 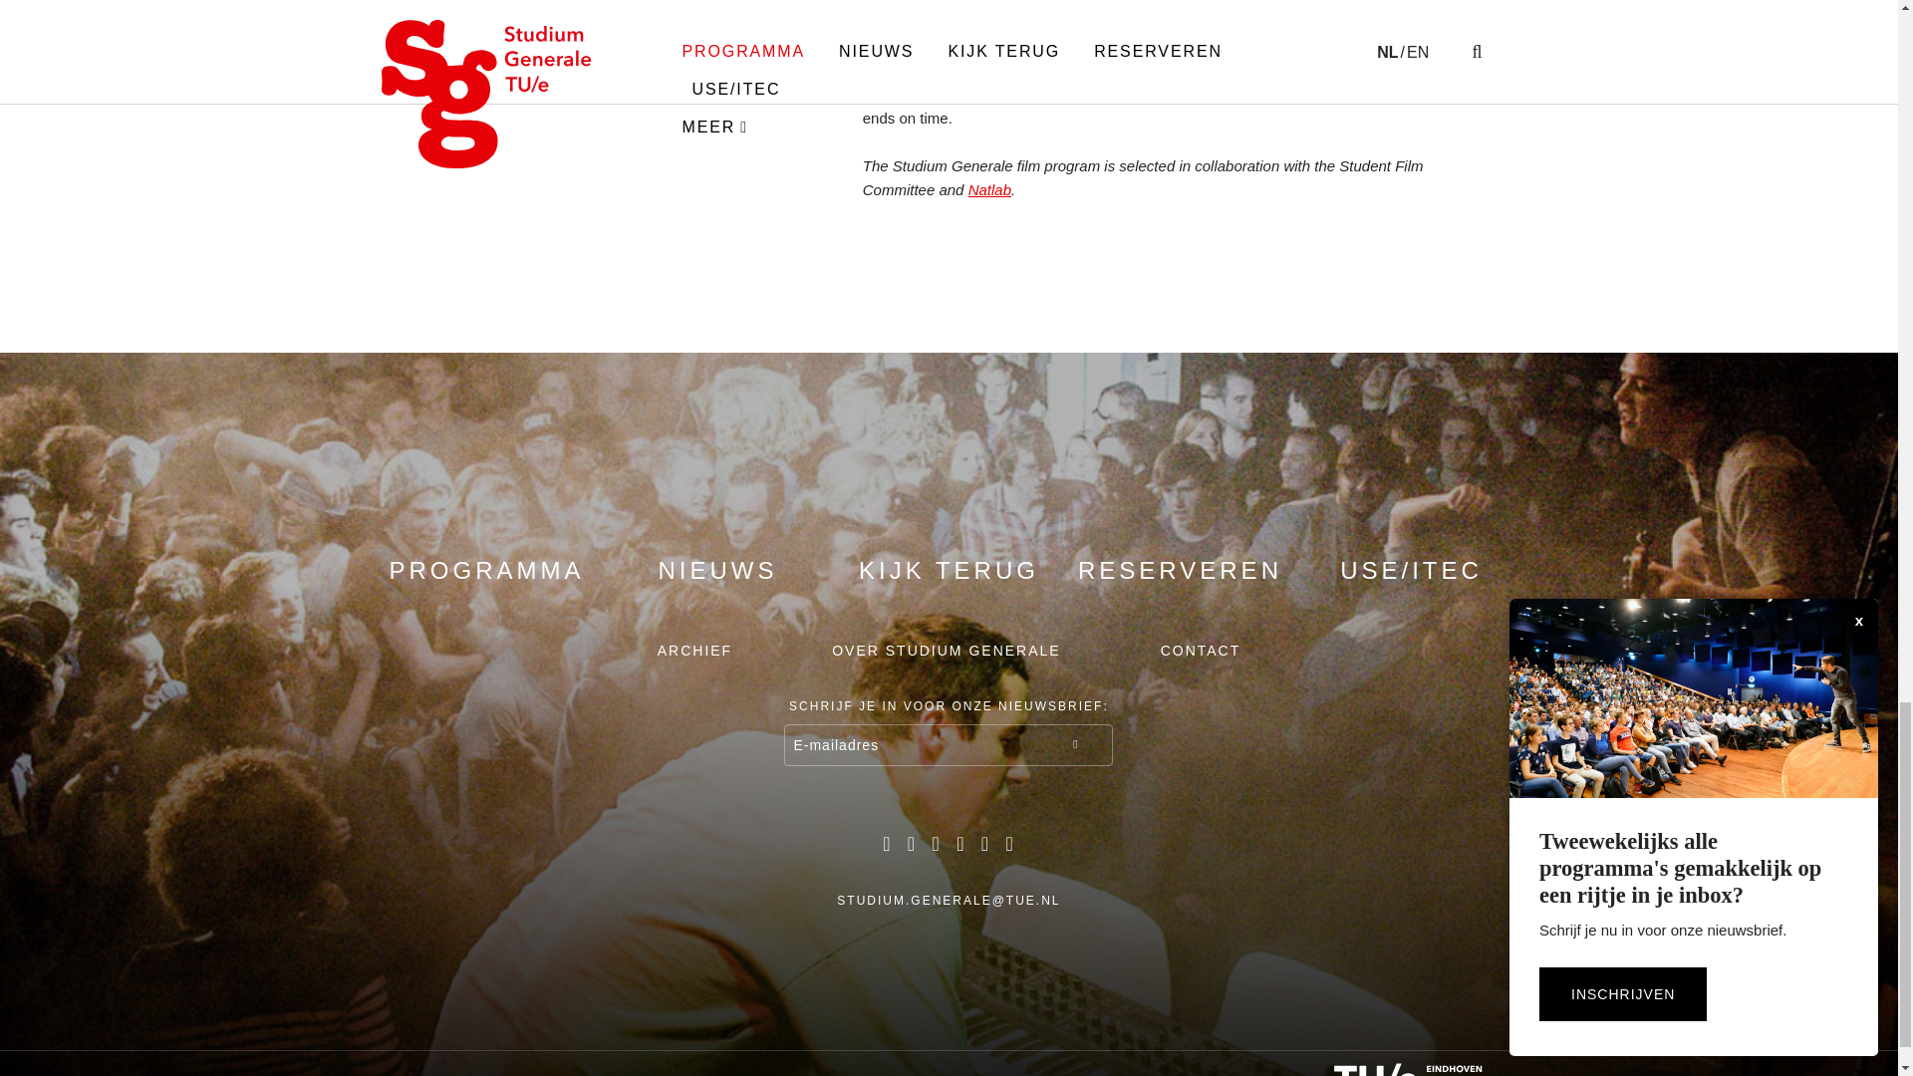 I want to click on Natlab, so click(x=989, y=189).